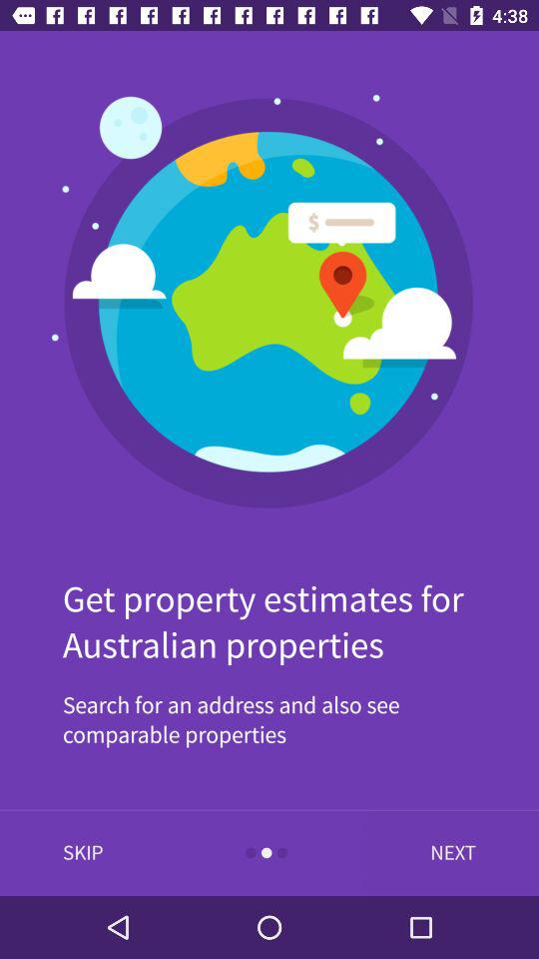 The height and width of the screenshot is (959, 539). I want to click on turn off the skip item, so click(83, 853).